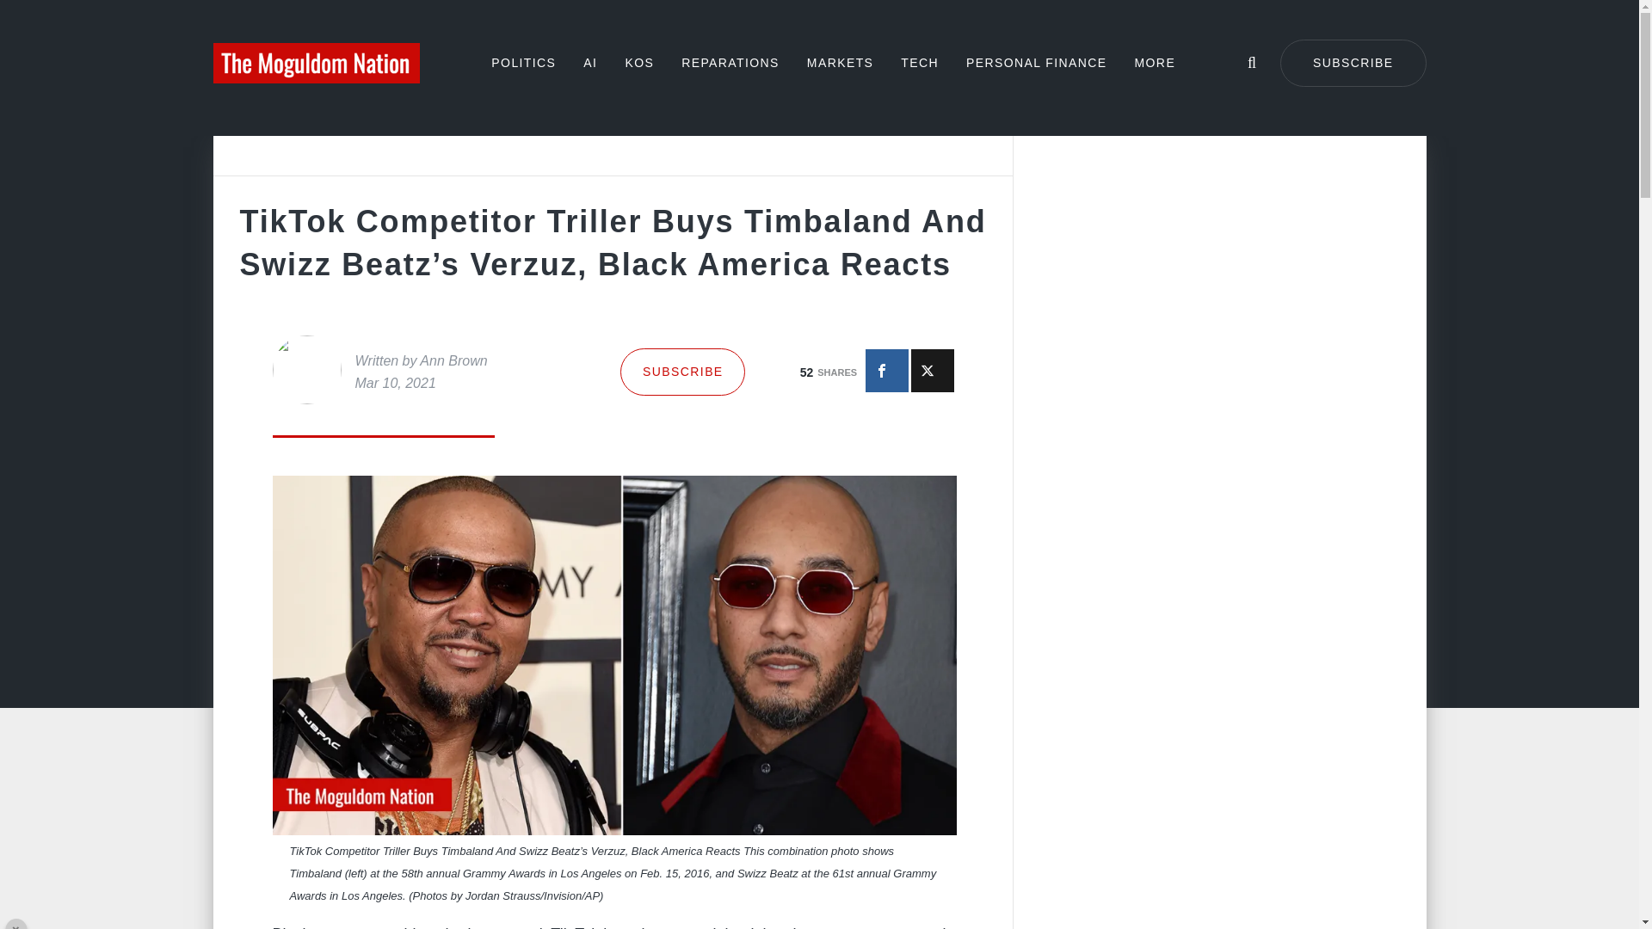 Image resolution: width=1652 pixels, height=929 pixels. I want to click on MARKETS, so click(840, 62).